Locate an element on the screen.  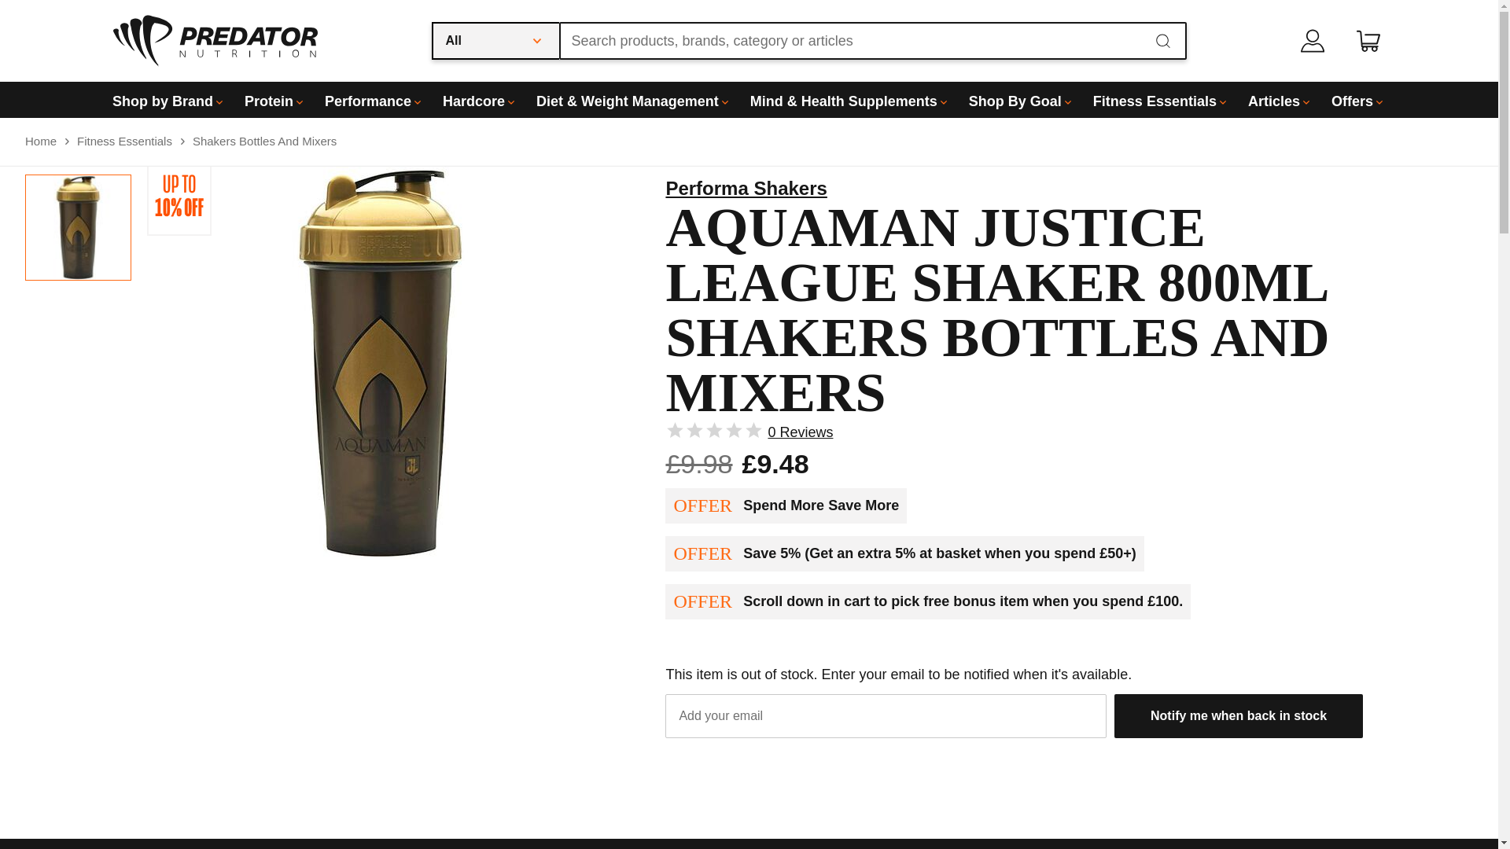
Performance is located at coordinates (363, 99).